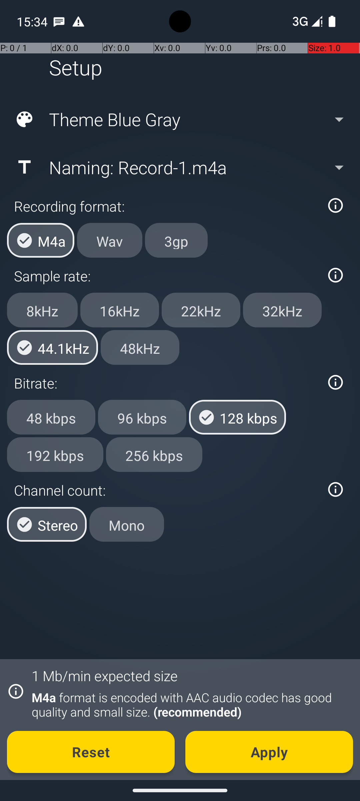 Image resolution: width=360 pixels, height=801 pixels. Describe the element at coordinates (189, 705) in the screenshot. I see `M4a format is encoded with AAC audio codec has good quality and small size. (recommended)` at that location.